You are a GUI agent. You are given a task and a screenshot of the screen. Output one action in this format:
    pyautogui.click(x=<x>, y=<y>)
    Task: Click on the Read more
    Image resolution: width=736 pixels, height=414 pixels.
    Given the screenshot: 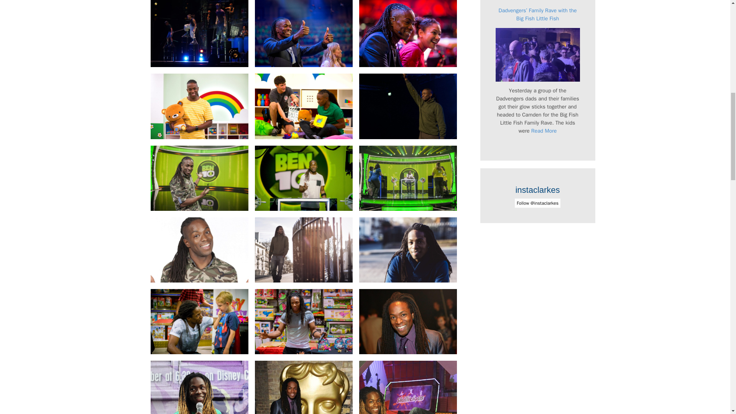 What is the action you would take?
    pyautogui.click(x=544, y=130)
    